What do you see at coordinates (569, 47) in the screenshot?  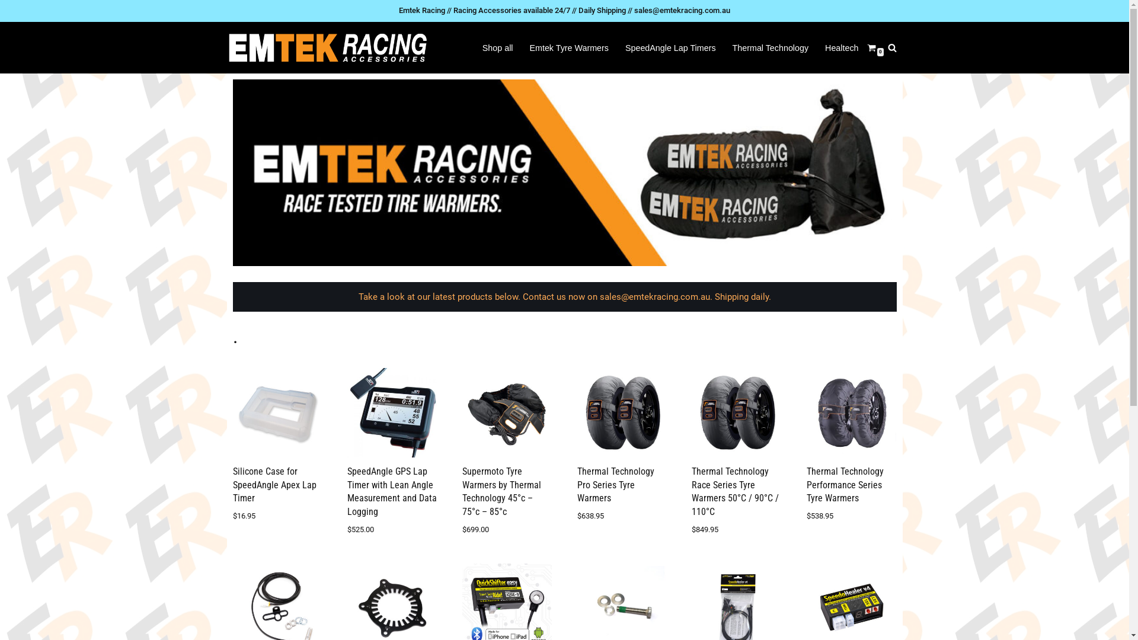 I see `Emtek Tyre Warmers` at bounding box center [569, 47].